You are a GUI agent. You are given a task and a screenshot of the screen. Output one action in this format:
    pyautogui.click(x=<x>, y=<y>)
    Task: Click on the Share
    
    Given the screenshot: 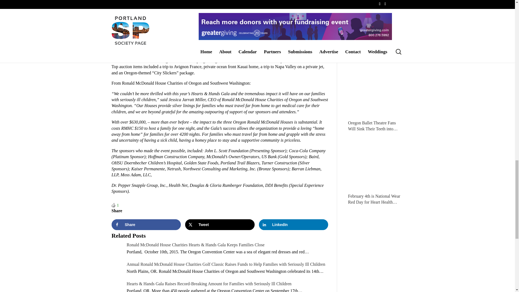 What is the action you would take?
    pyautogui.click(x=146, y=225)
    